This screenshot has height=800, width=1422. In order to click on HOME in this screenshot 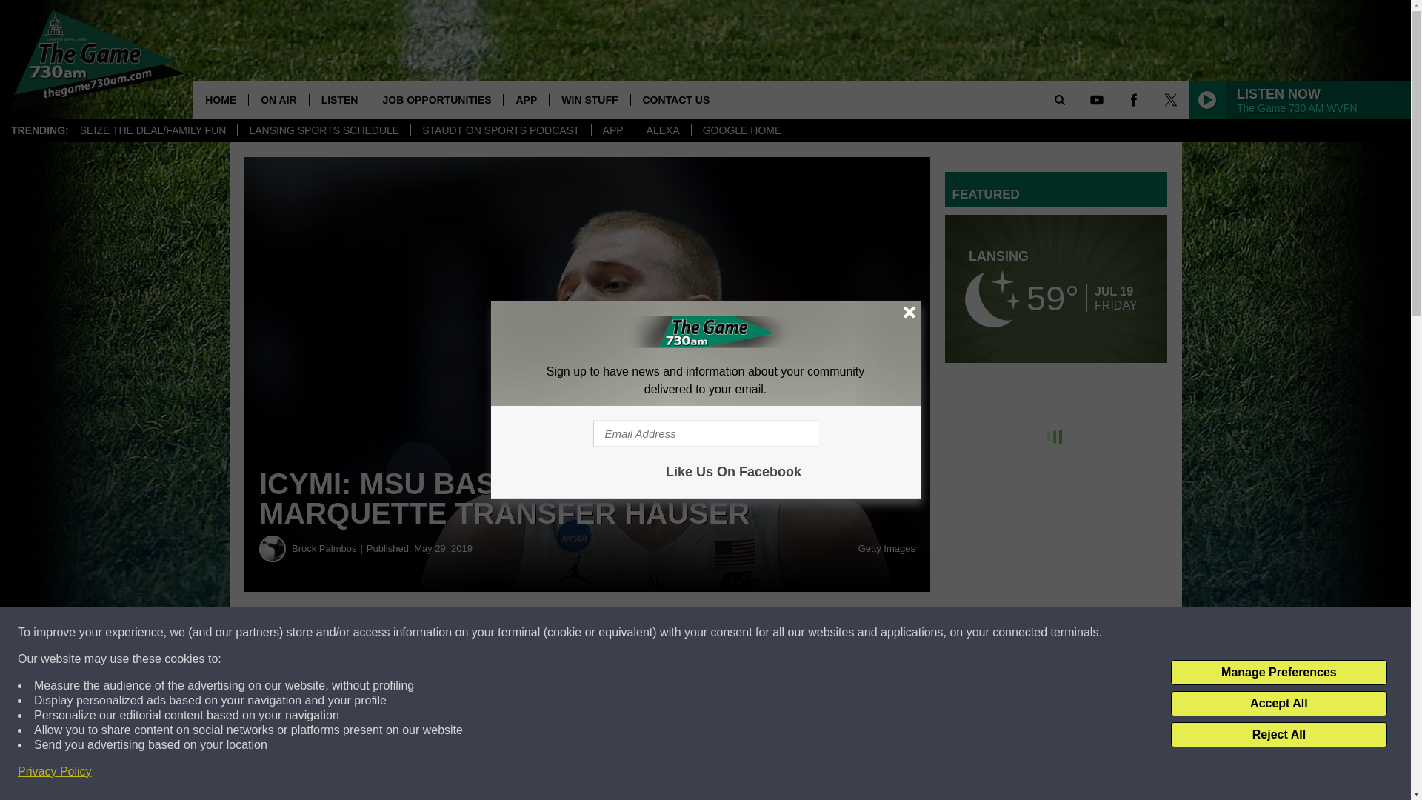, I will do `click(221, 99)`.